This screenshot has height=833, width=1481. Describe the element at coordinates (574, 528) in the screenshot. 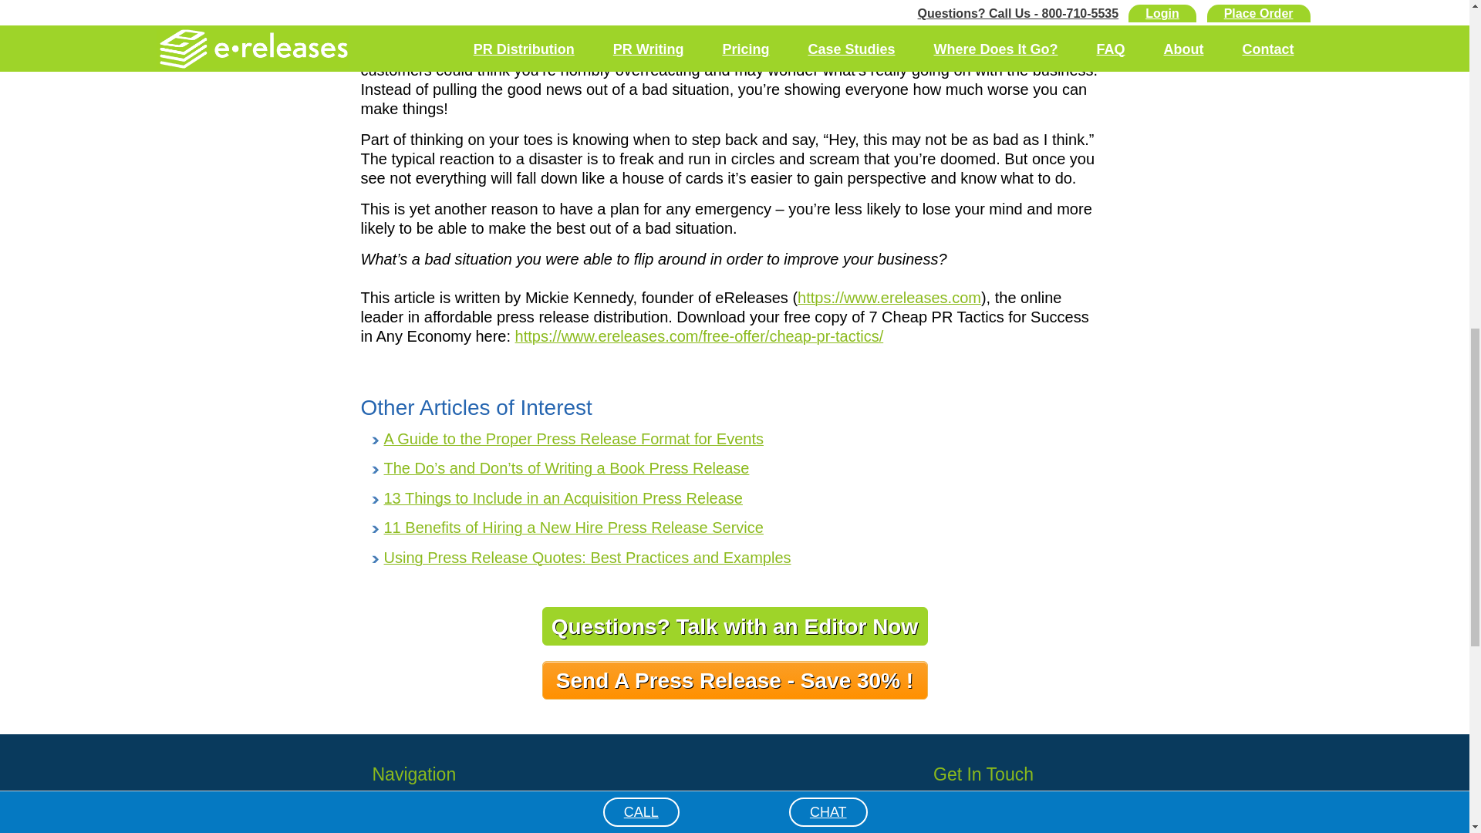

I see `11 Benefits of Hiring a New Hire Press Release Service` at that location.